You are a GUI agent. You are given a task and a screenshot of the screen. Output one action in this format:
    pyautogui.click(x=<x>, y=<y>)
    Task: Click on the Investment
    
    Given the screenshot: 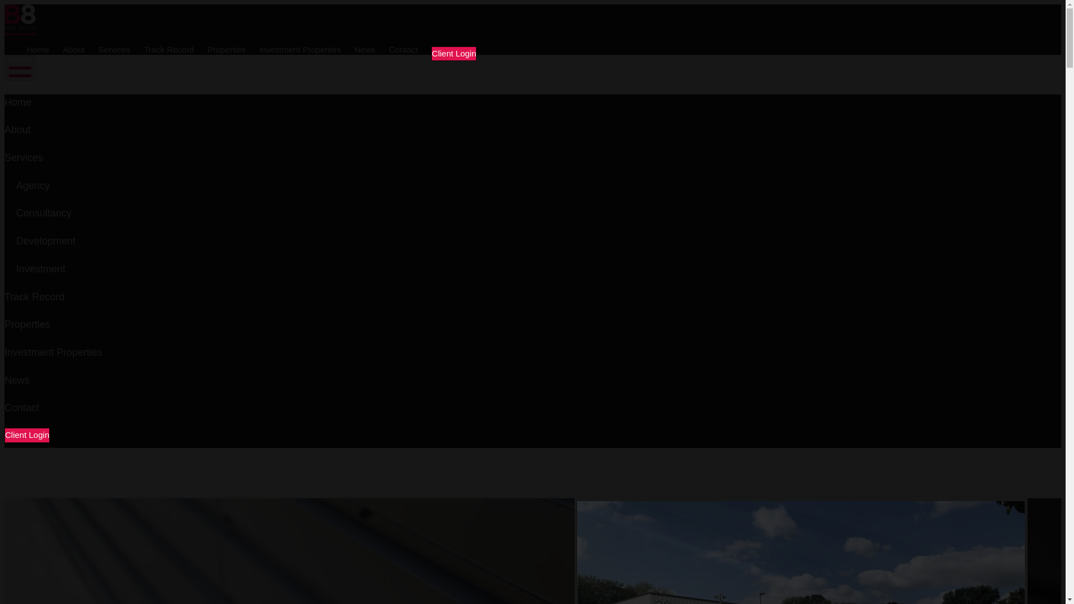 What is the action you would take?
    pyautogui.click(x=40, y=268)
    